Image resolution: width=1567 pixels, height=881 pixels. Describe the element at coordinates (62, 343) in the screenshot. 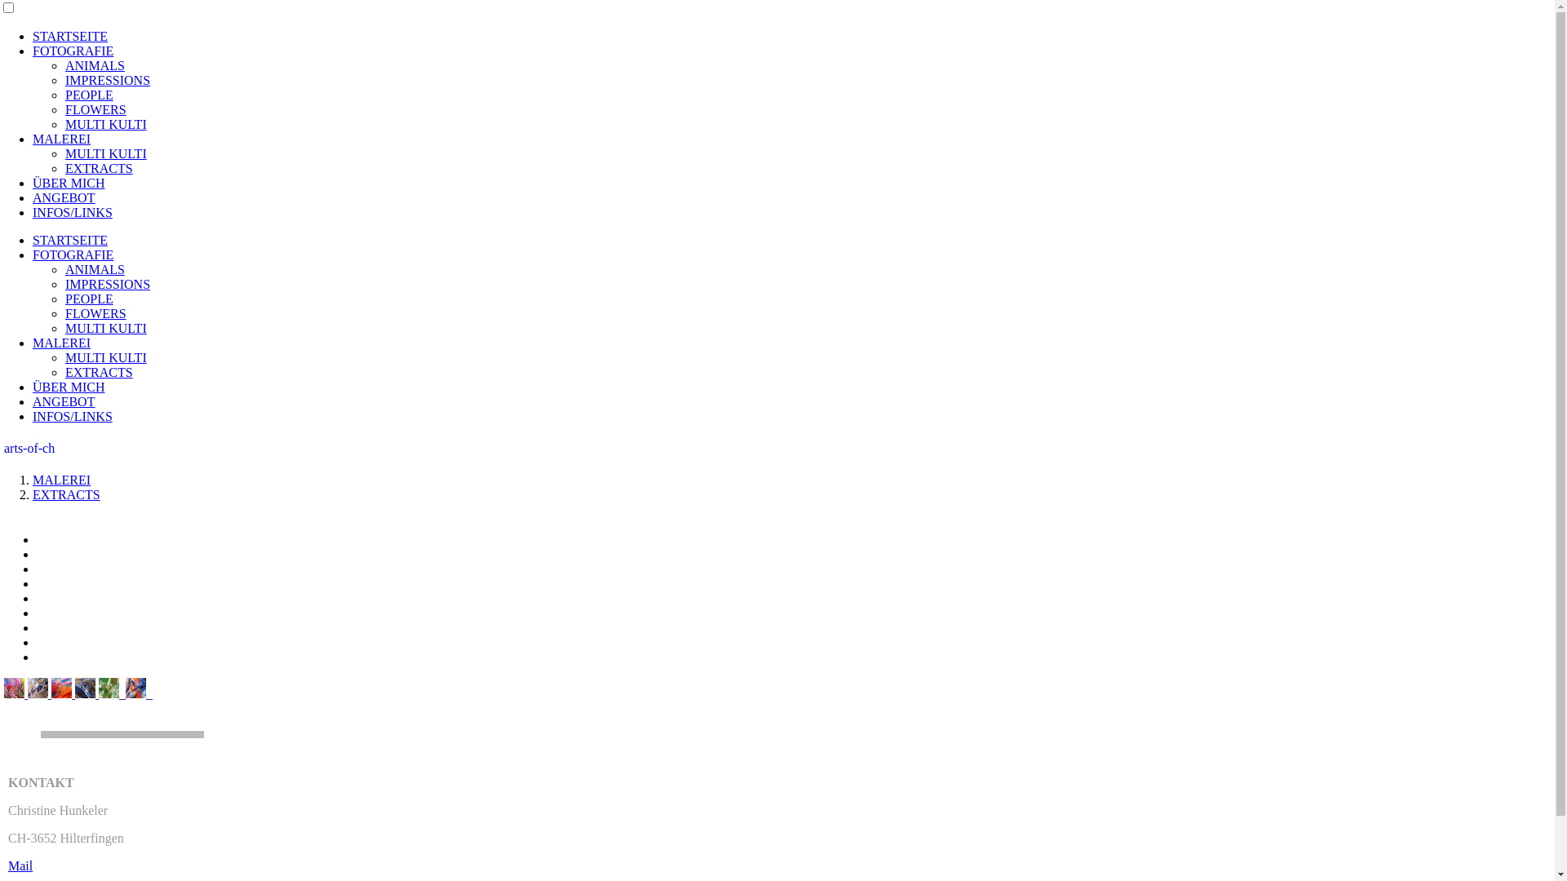

I see `MALEREI` at that location.